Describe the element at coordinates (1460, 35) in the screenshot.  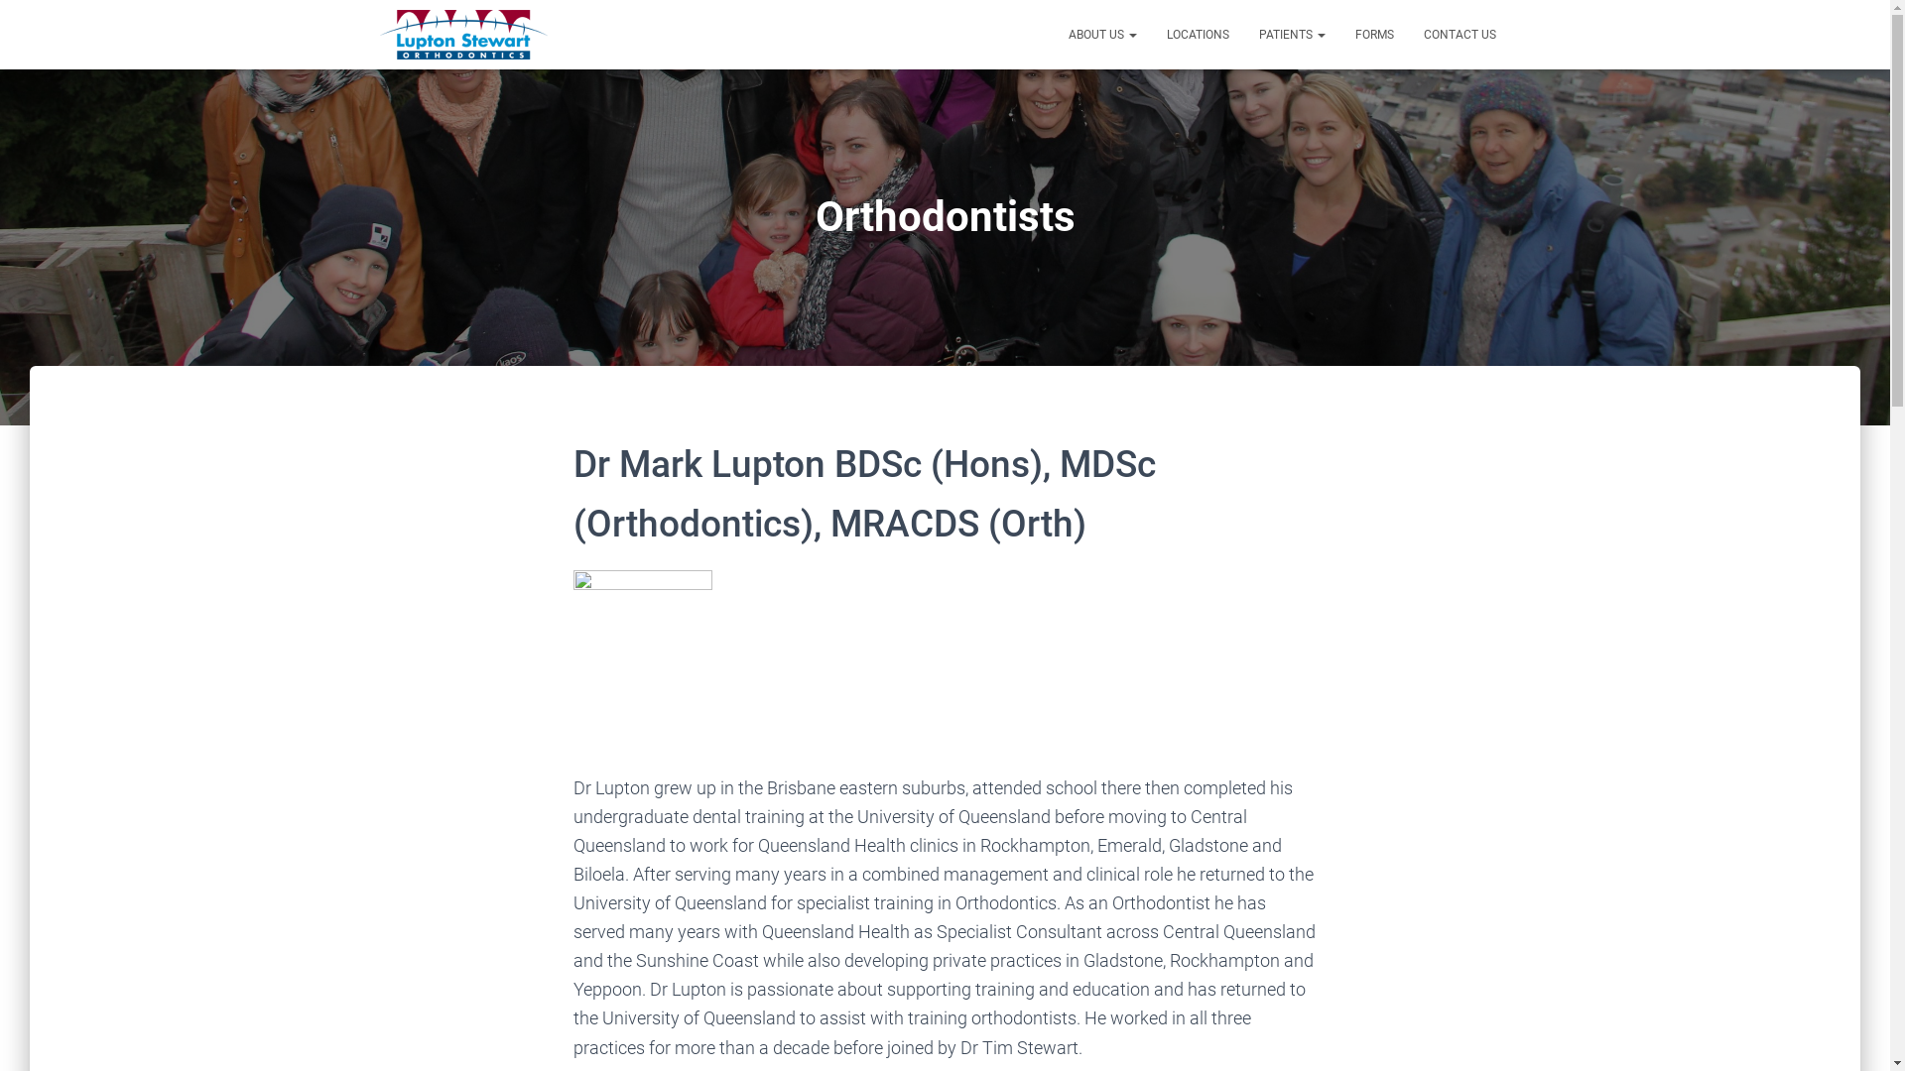
I see `CONTACT US` at that location.